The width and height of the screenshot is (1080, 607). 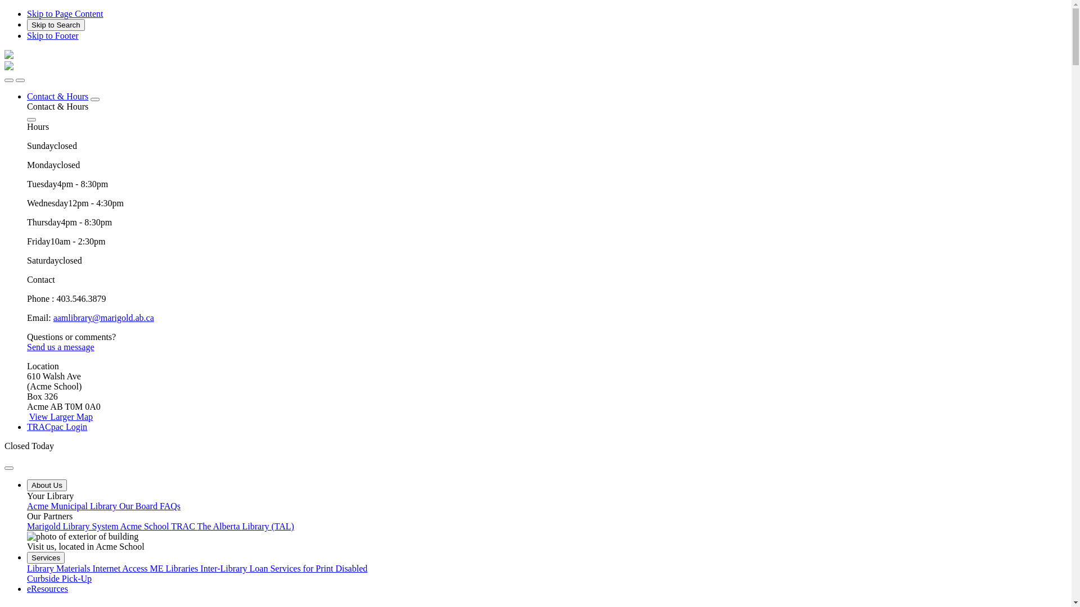 What do you see at coordinates (170, 506) in the screenshot?
I see `FAQs` at bounding box center [170, 506].